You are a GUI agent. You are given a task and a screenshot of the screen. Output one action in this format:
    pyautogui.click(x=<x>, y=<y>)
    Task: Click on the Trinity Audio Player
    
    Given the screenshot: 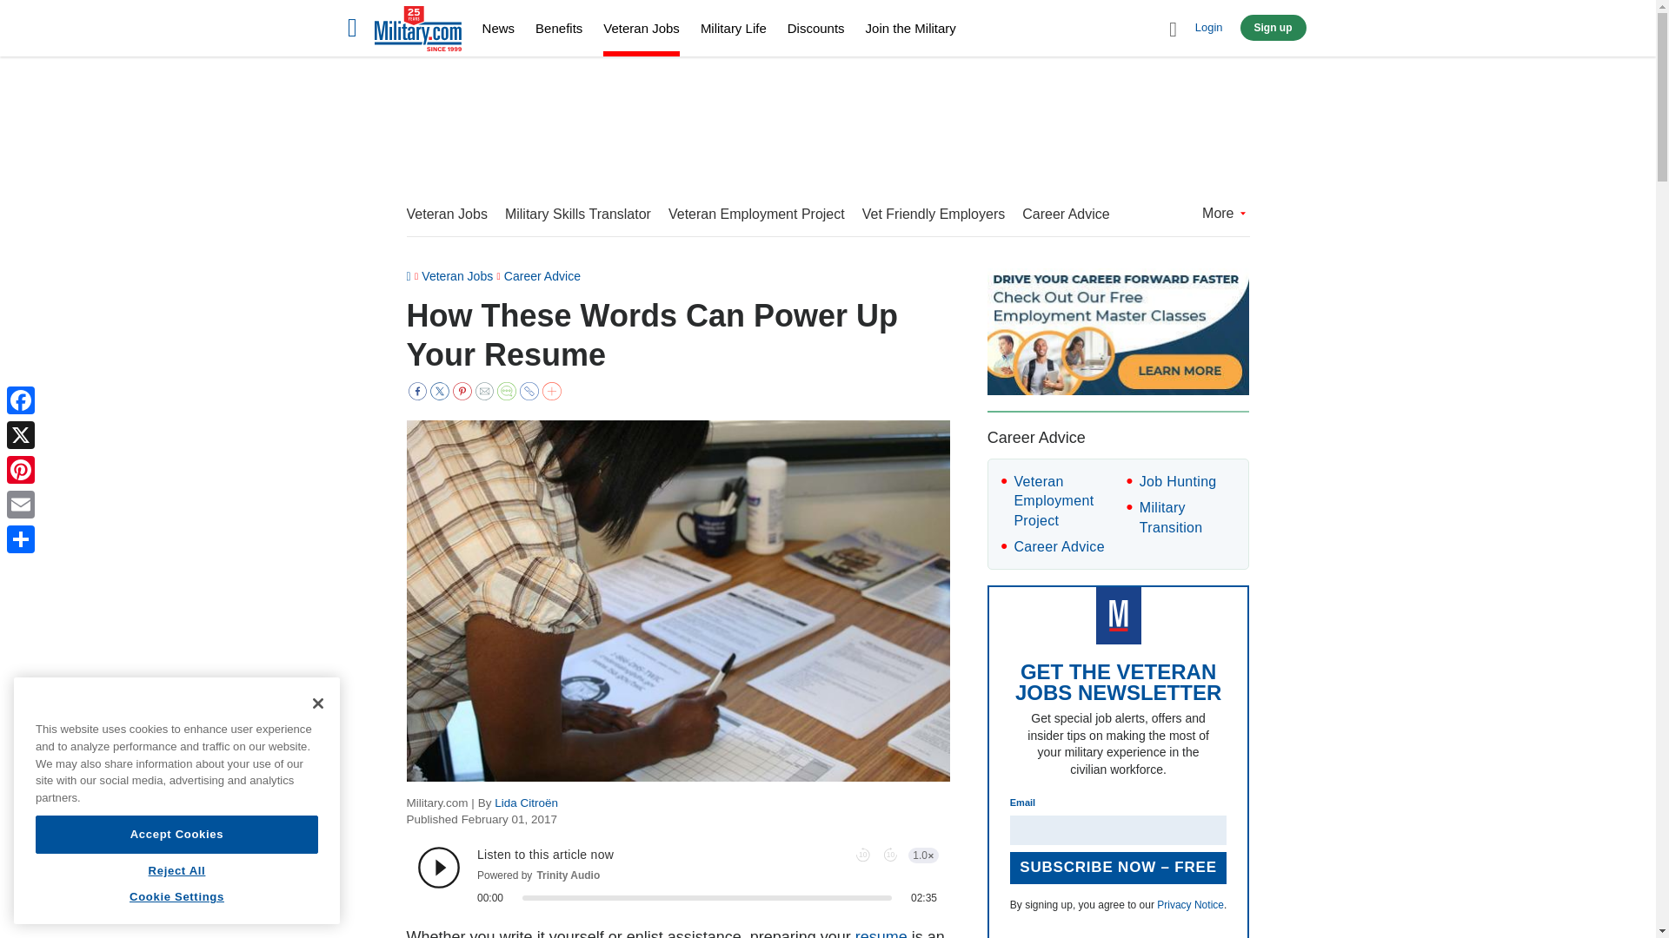 What is the action you would take?
    pyautogui.click(x=678, y=875)
    